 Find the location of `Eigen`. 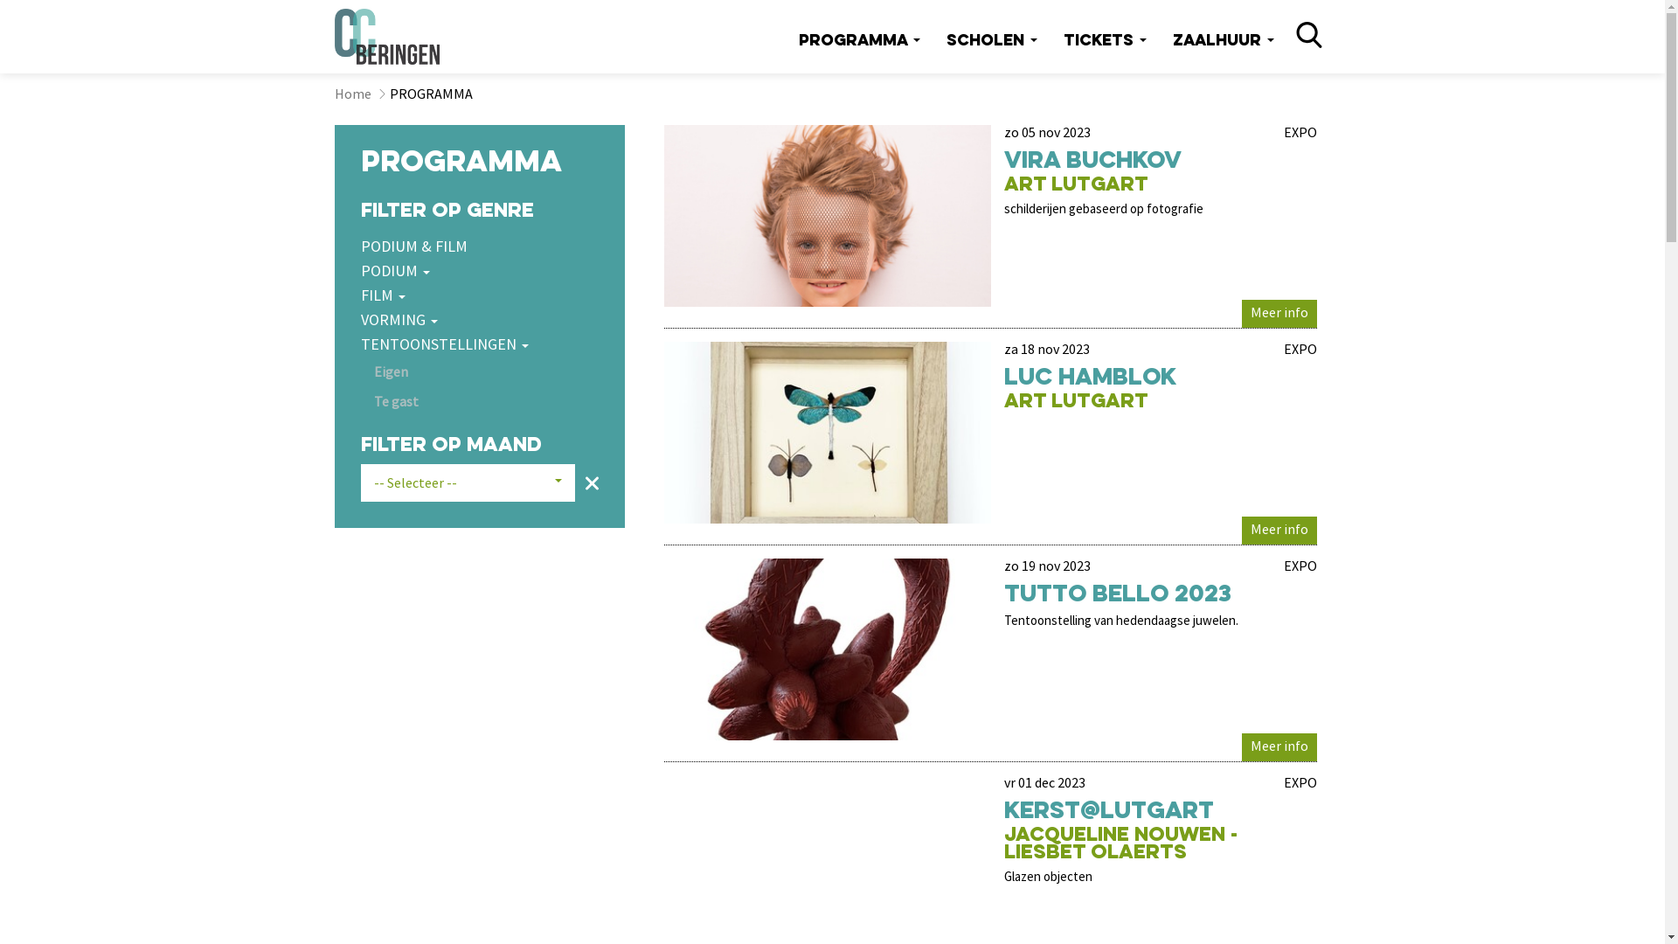

Eigen is located at coordinates (404, 371).